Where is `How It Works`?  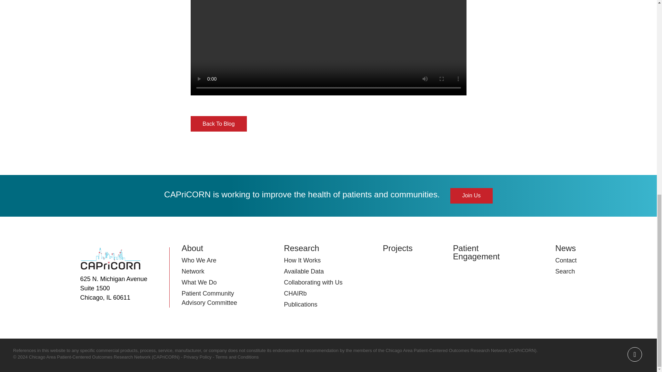 How It Works is located at coordinates (302, 260).